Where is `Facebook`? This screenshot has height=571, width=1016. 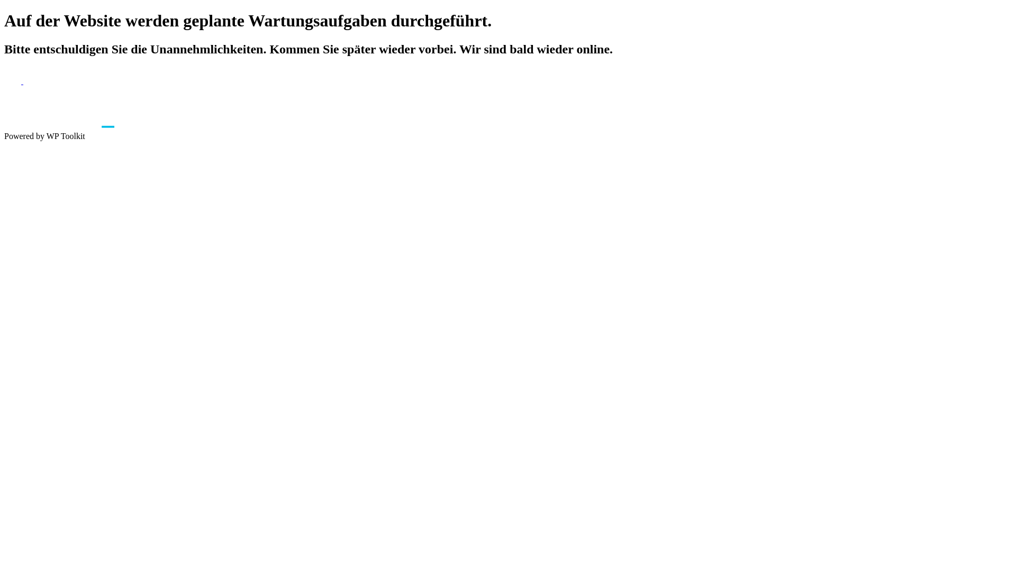
Facebook is located at coordinates (14, 81).